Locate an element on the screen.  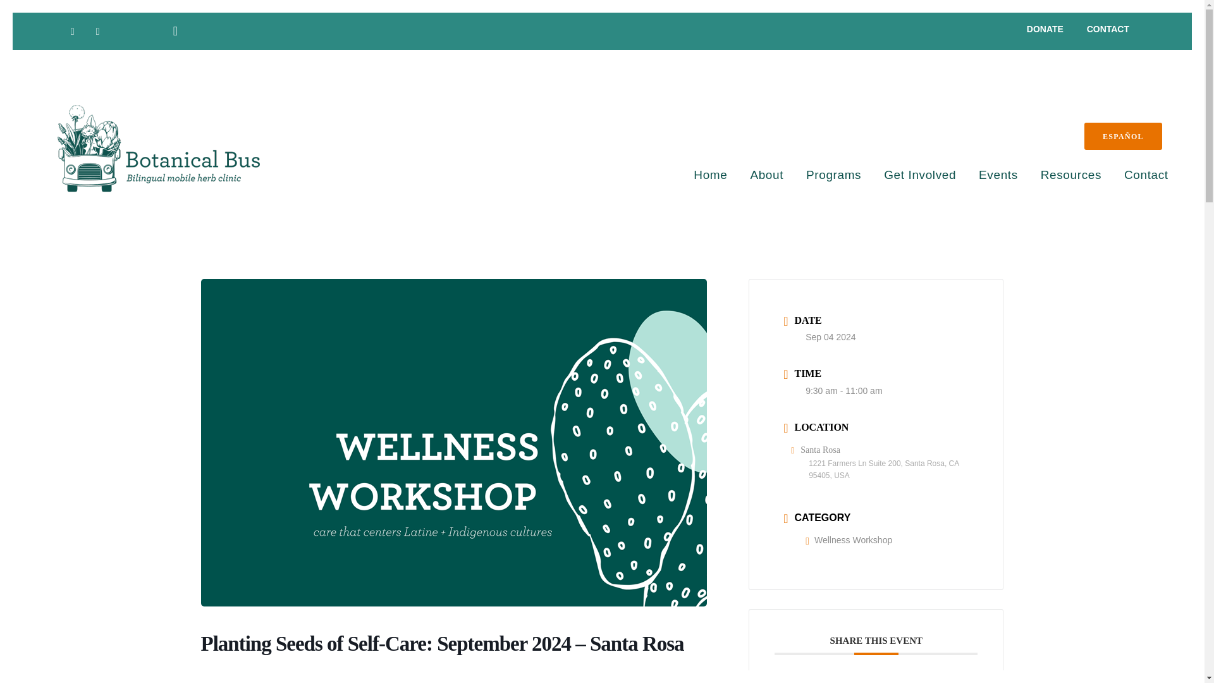
Get Involved is located at coordinates (908, 175).